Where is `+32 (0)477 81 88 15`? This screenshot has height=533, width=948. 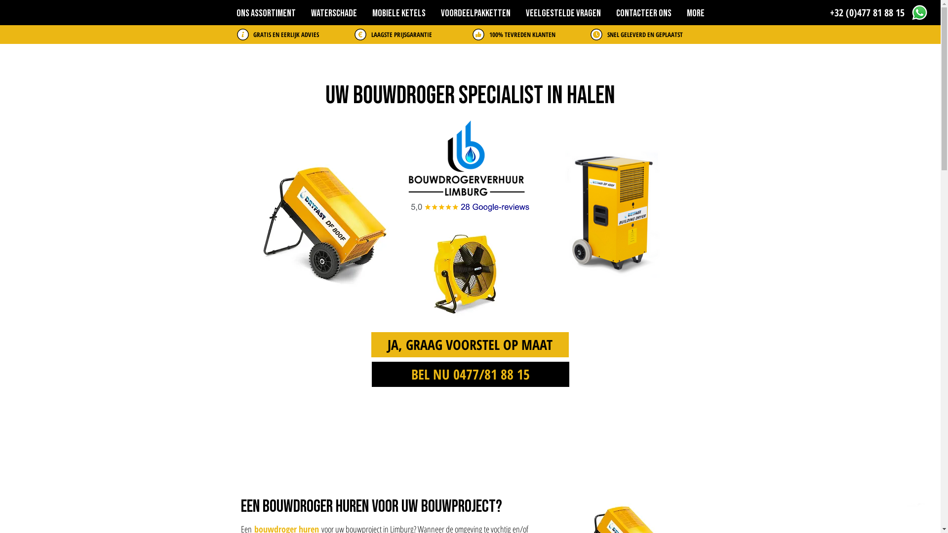 +32 (0)477 81 88 15 is located at coordinates (867, 13).